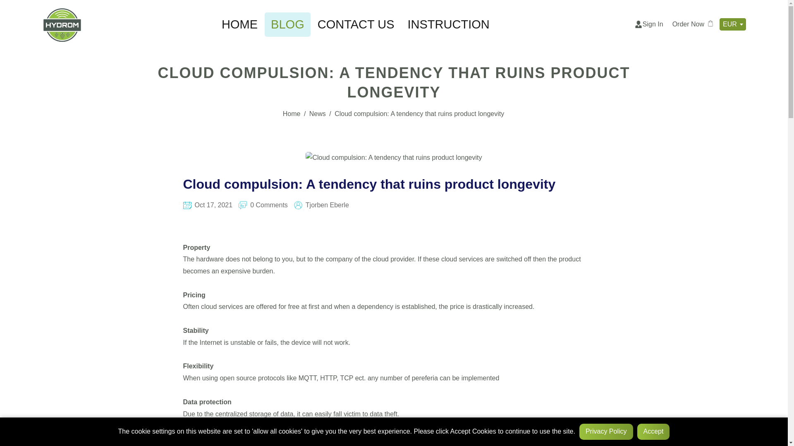  Describe the element at coordinates (292, 114) in the screenshot. I see `Home` at that location.